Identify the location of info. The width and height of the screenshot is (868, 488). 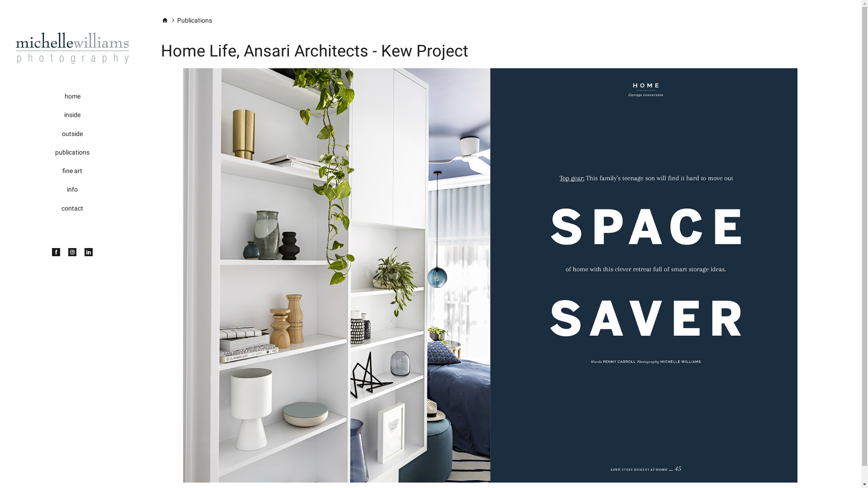
(72, 189).